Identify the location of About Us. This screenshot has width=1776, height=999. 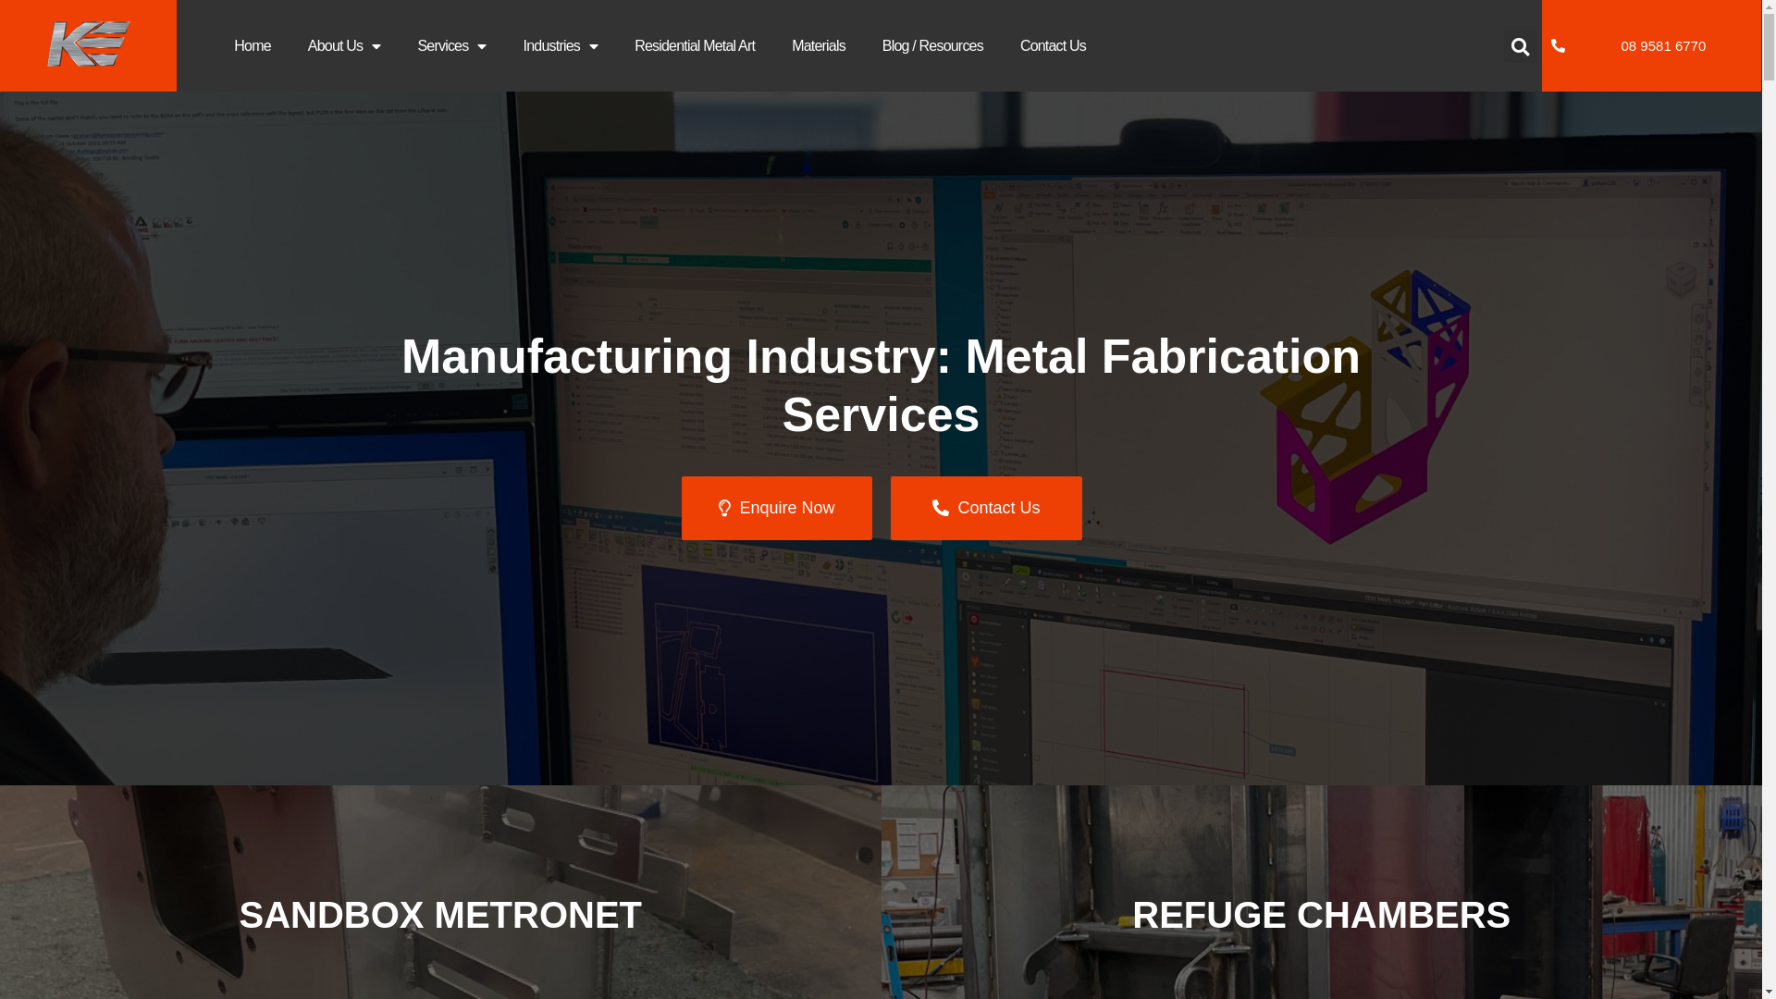
(344, 45).